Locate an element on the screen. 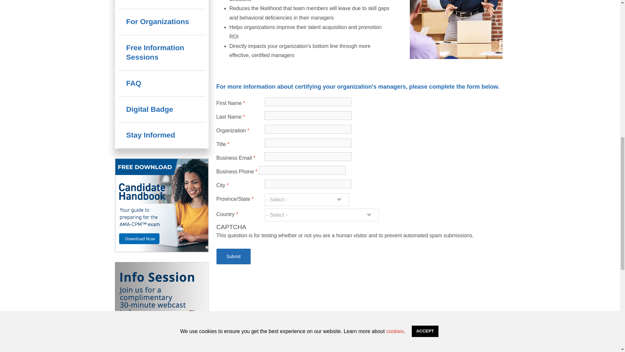 The height and width of the screenshot is (352, 625). Submit is located at coordinates (233, 256).